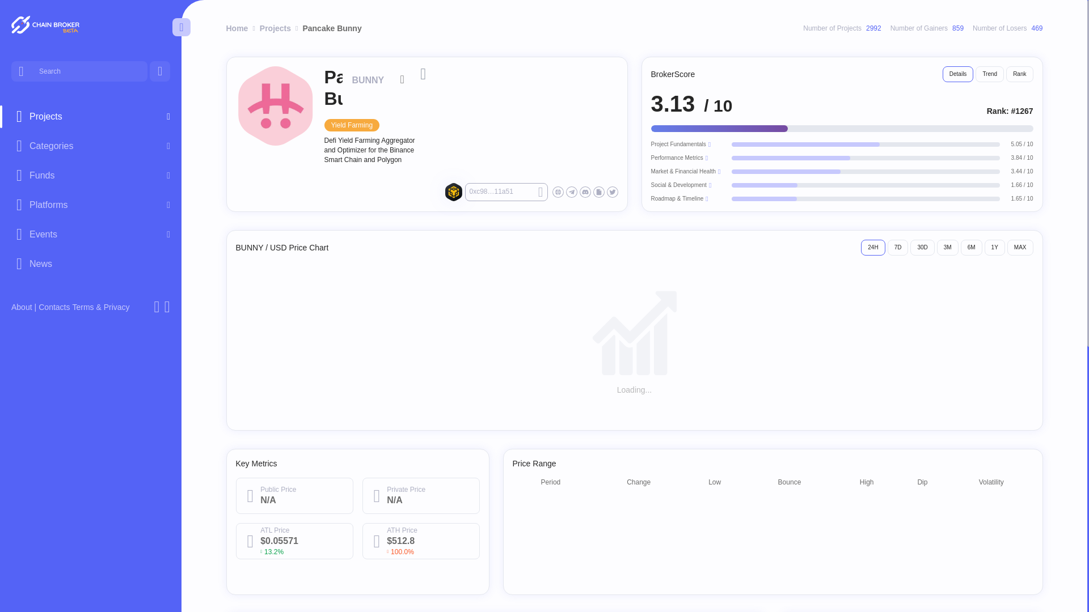  What do you see at coordinates (90, 234) in the screenshot?
I see `Events` at bounding box center [90, 234].